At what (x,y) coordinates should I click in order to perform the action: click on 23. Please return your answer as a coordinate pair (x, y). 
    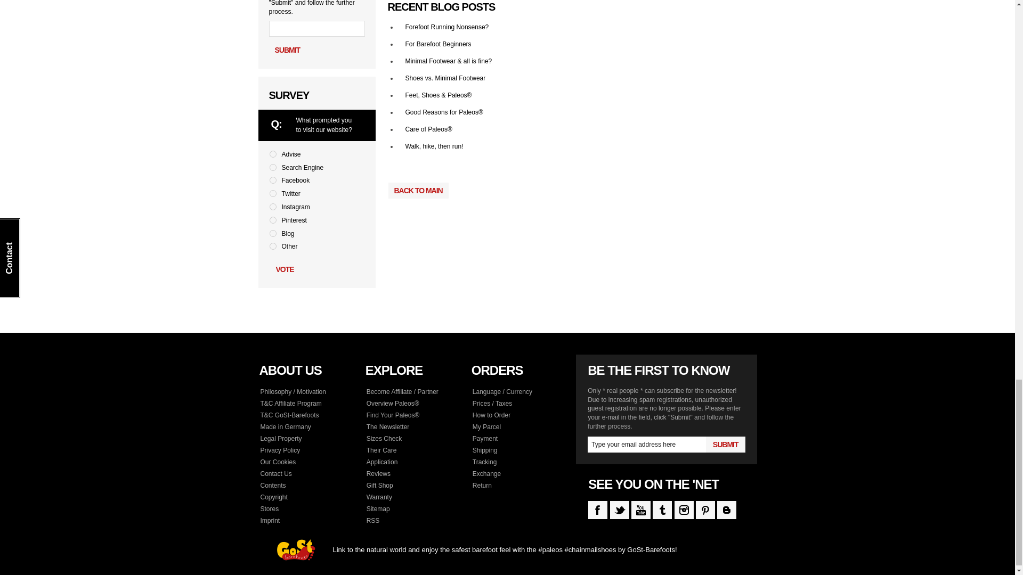
    Looking at the image, I should click on (273, 153).